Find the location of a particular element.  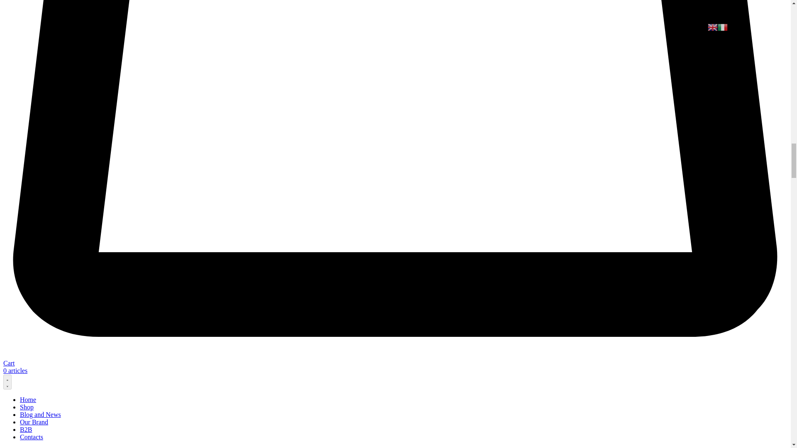

Our Brand is located at coordinates (34, 422).